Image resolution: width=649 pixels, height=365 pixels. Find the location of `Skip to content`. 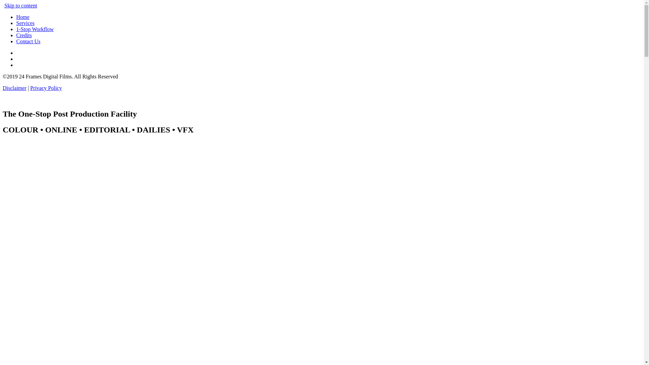

Skip to content is located at coordinates (21, 5).